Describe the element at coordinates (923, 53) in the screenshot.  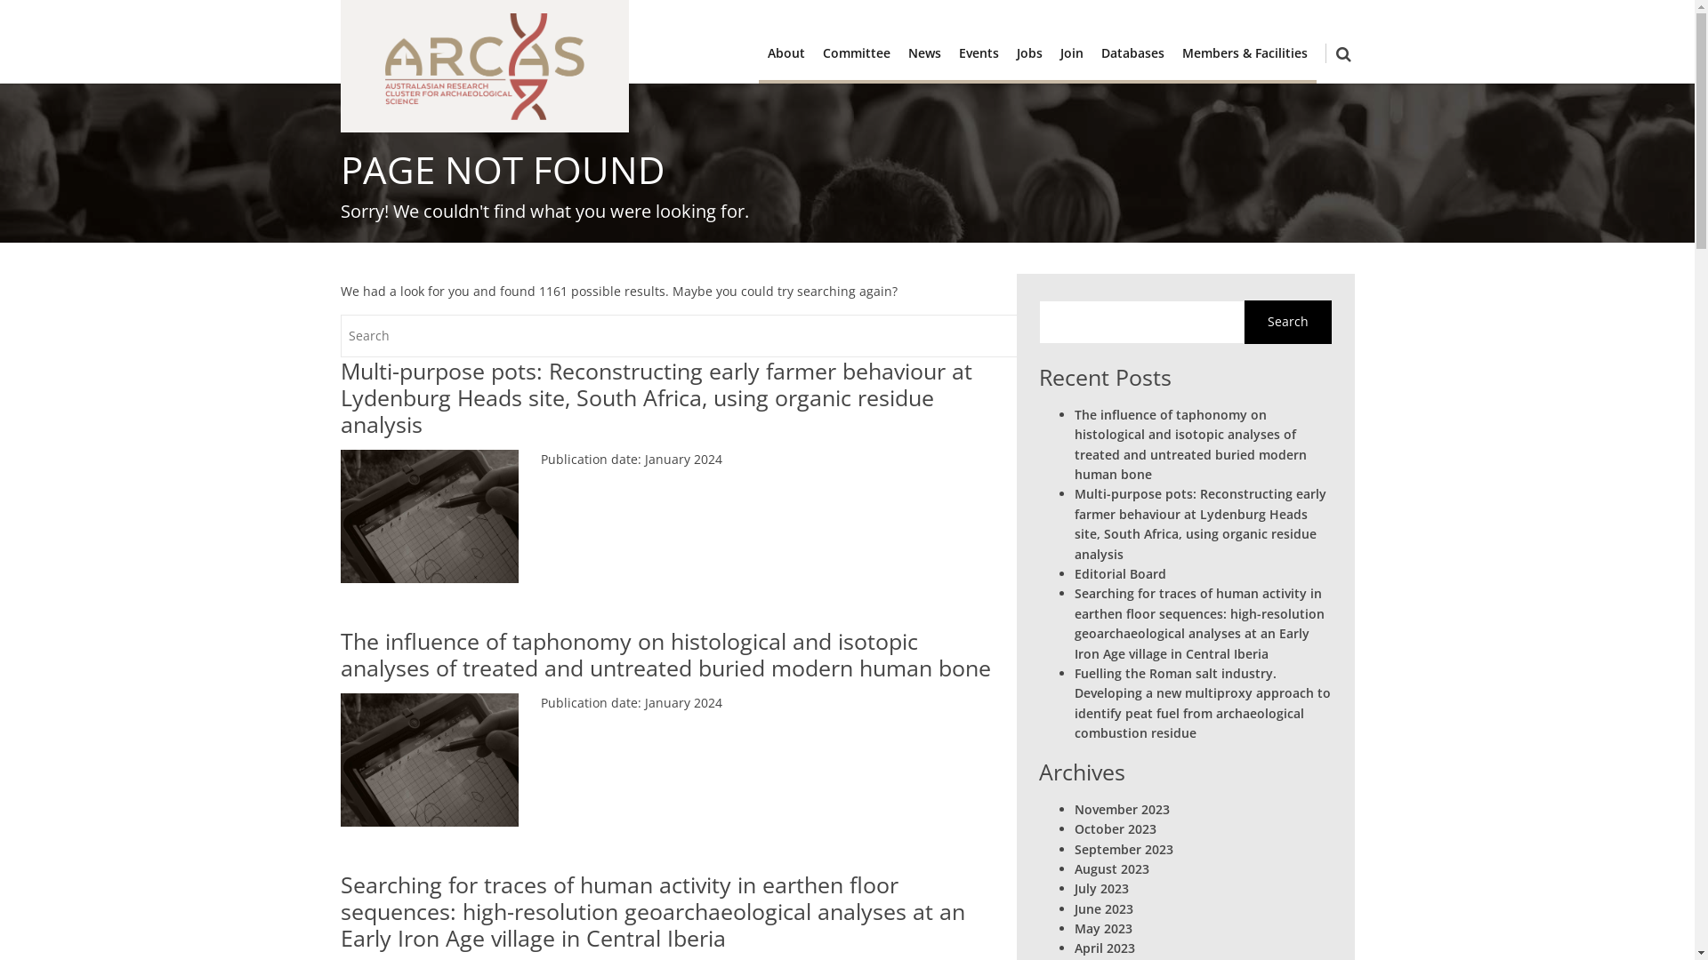
I see `News` at that location.